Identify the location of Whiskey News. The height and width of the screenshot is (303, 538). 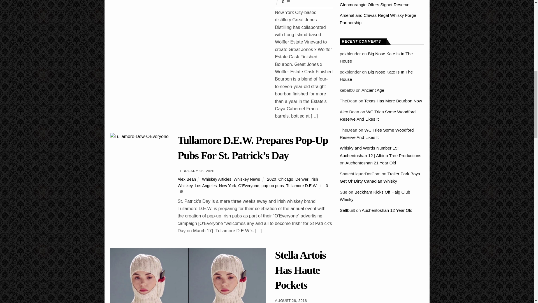
(247, 179).